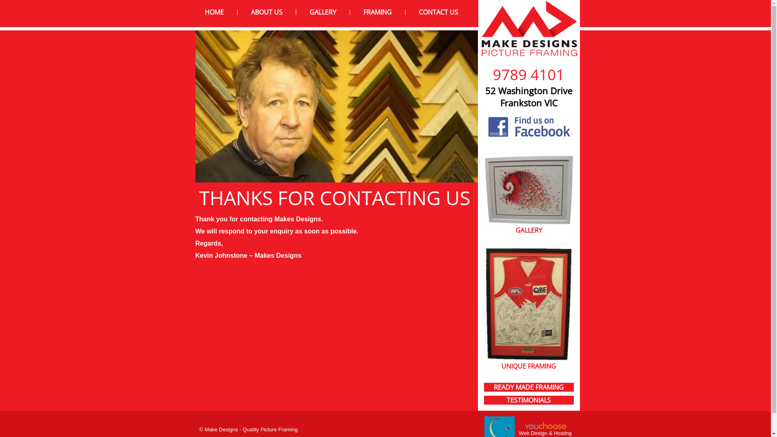  I want to click on GALLERY, so click(529, 230).